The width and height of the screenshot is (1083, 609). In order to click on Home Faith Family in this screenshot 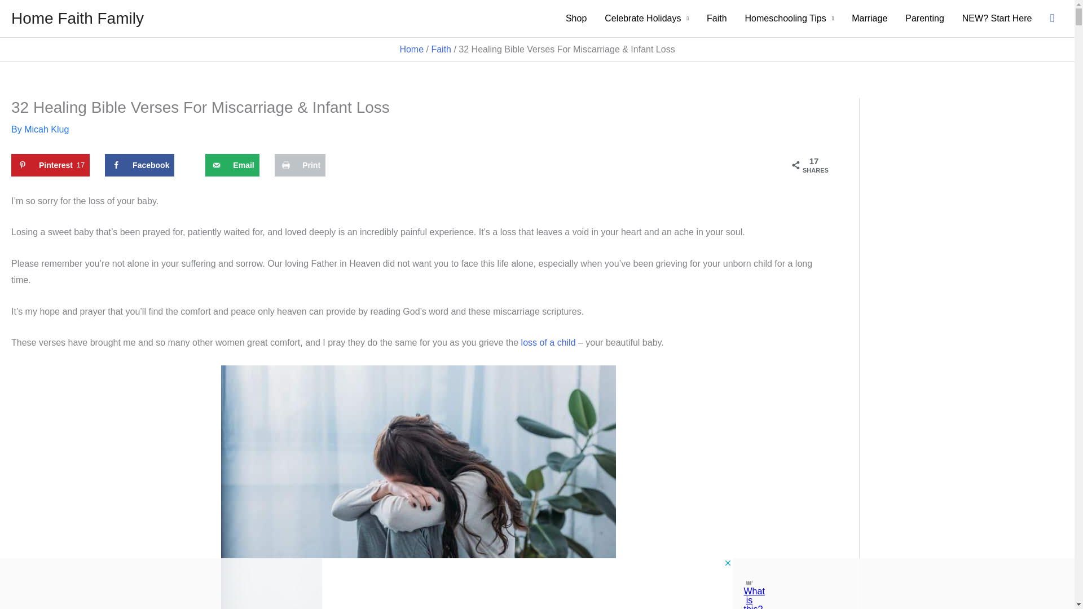, I will do `click(77, 18)`.